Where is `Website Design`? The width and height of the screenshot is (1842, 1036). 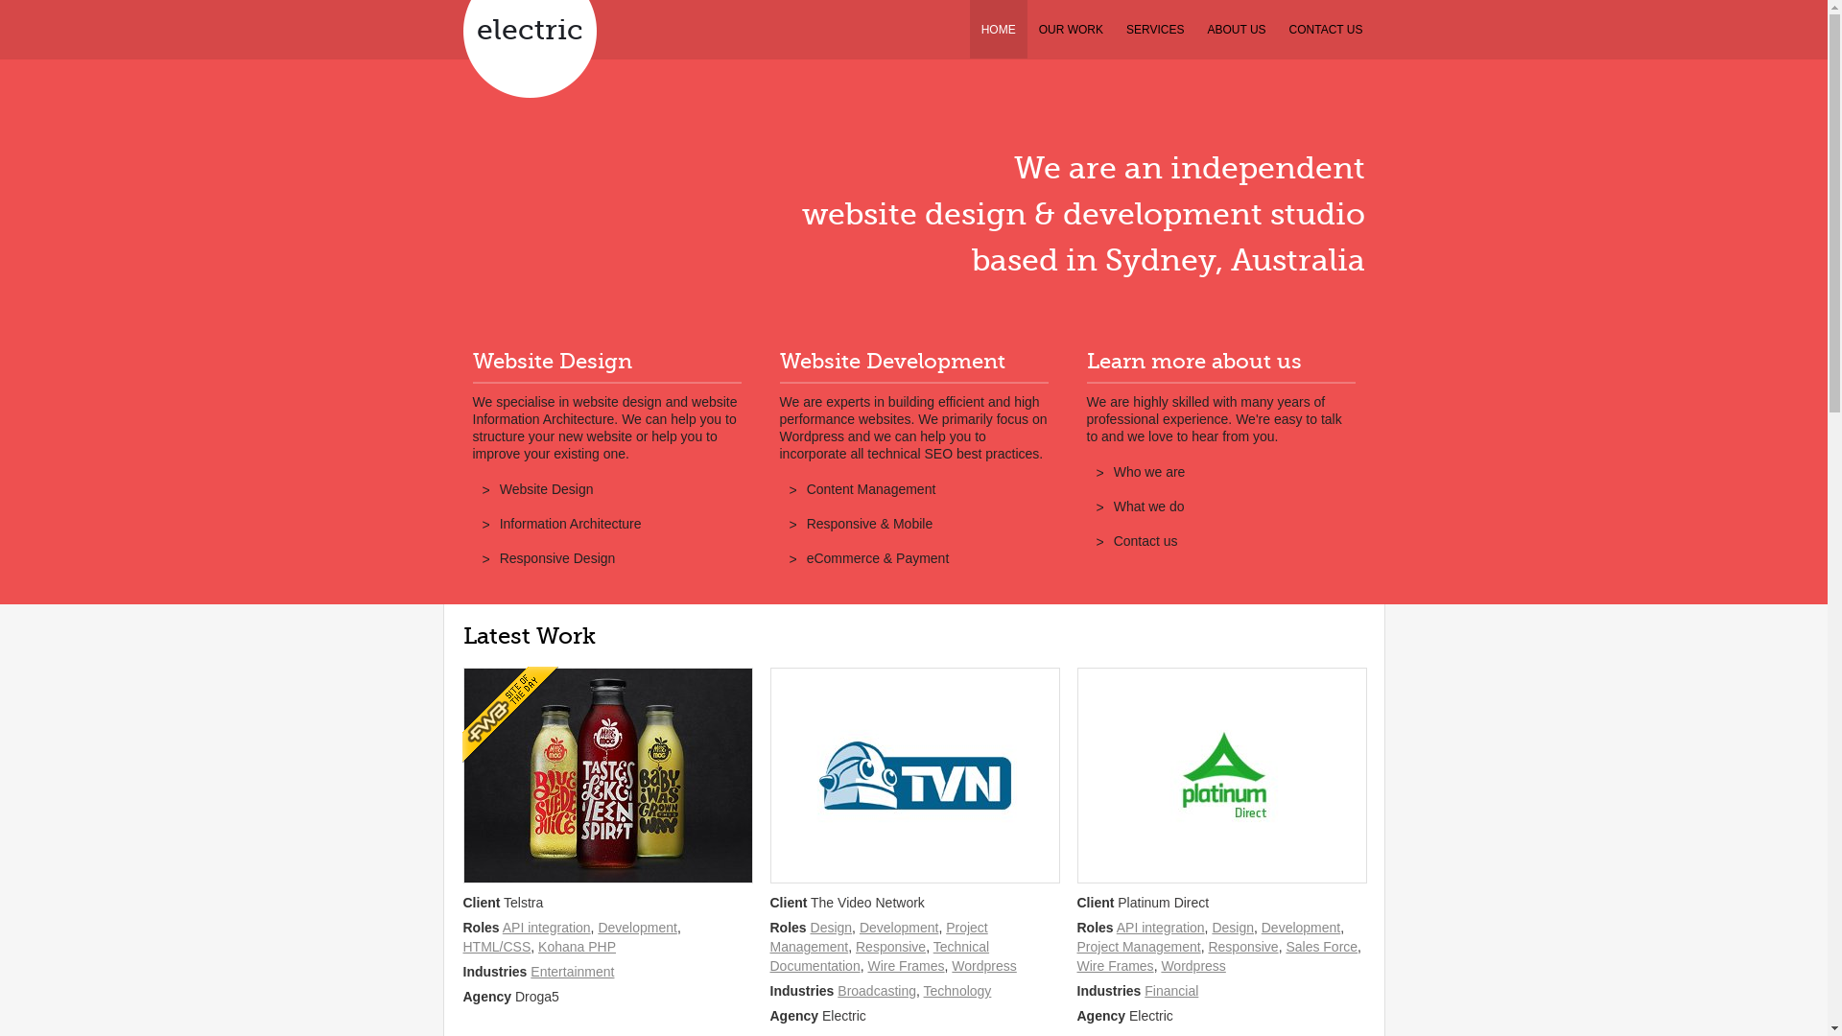
Website Design is located at coordinates (547, 489).